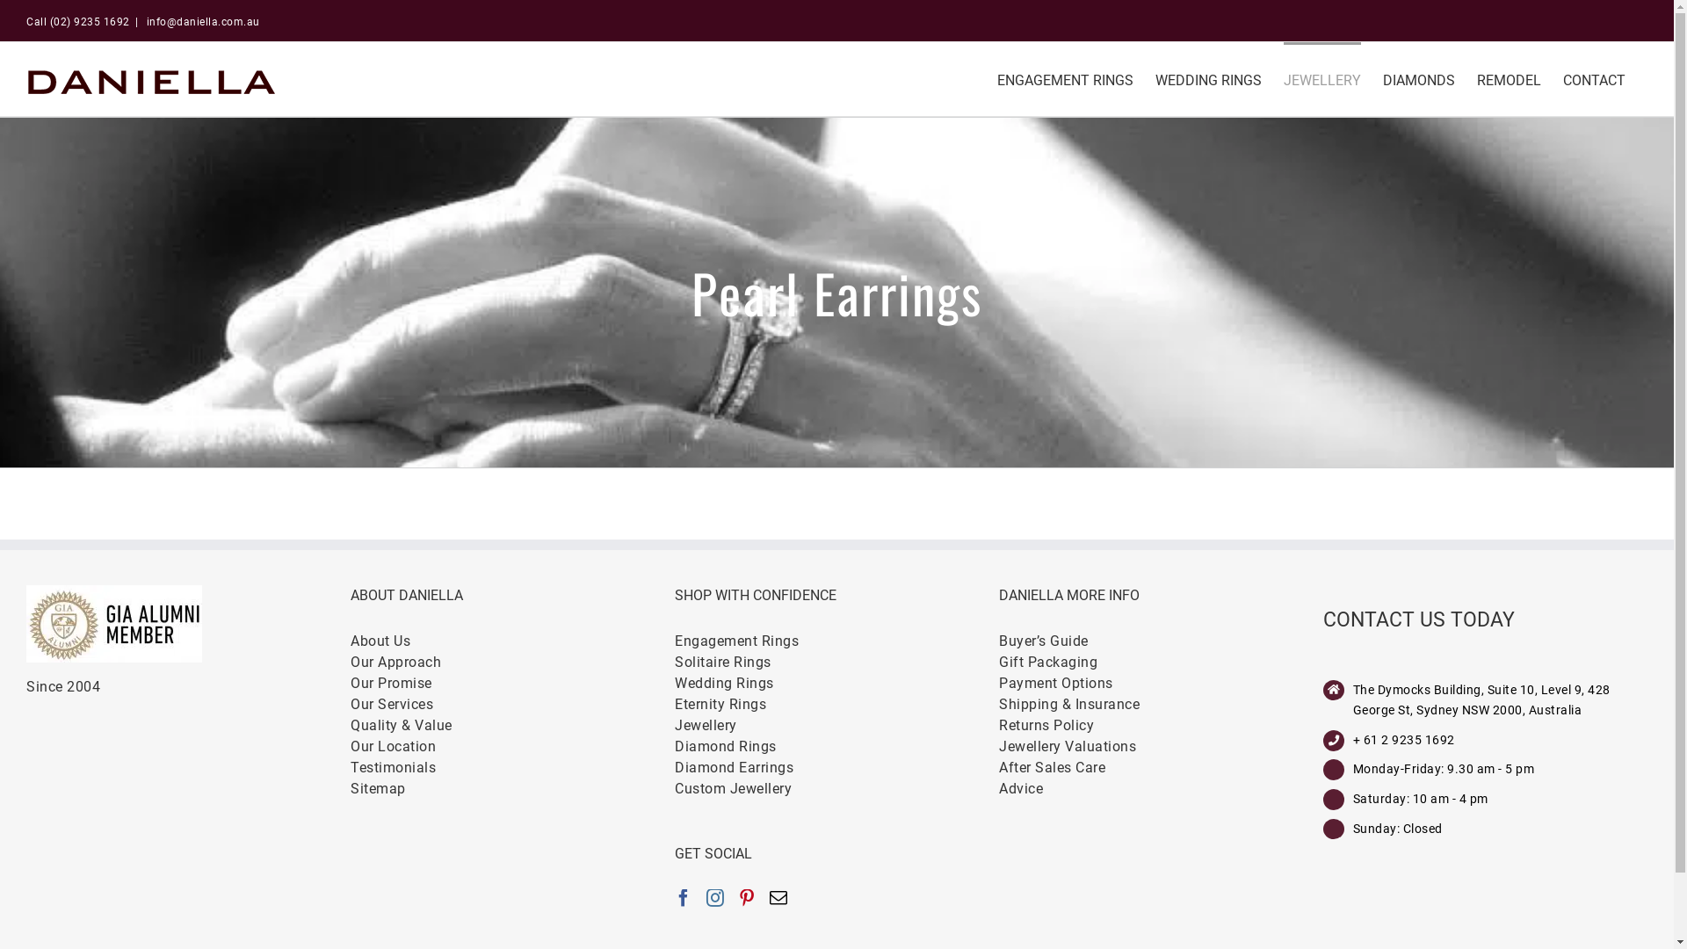  I want to click on Payment Options, so click(1162, 684).